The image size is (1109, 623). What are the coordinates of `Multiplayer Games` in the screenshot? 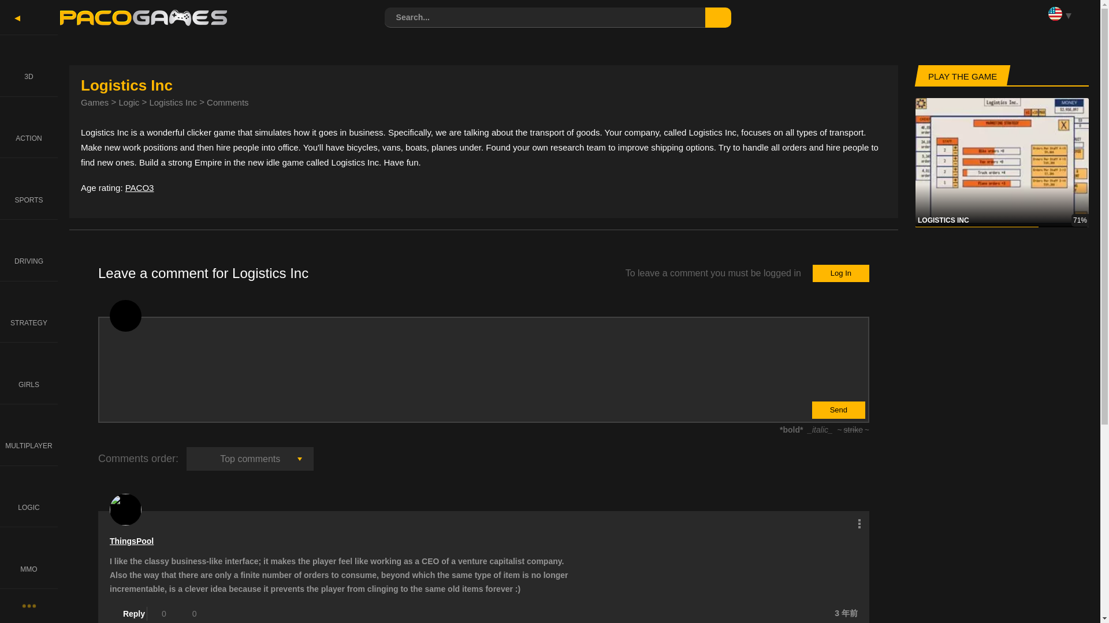 It's located at (29, 434).